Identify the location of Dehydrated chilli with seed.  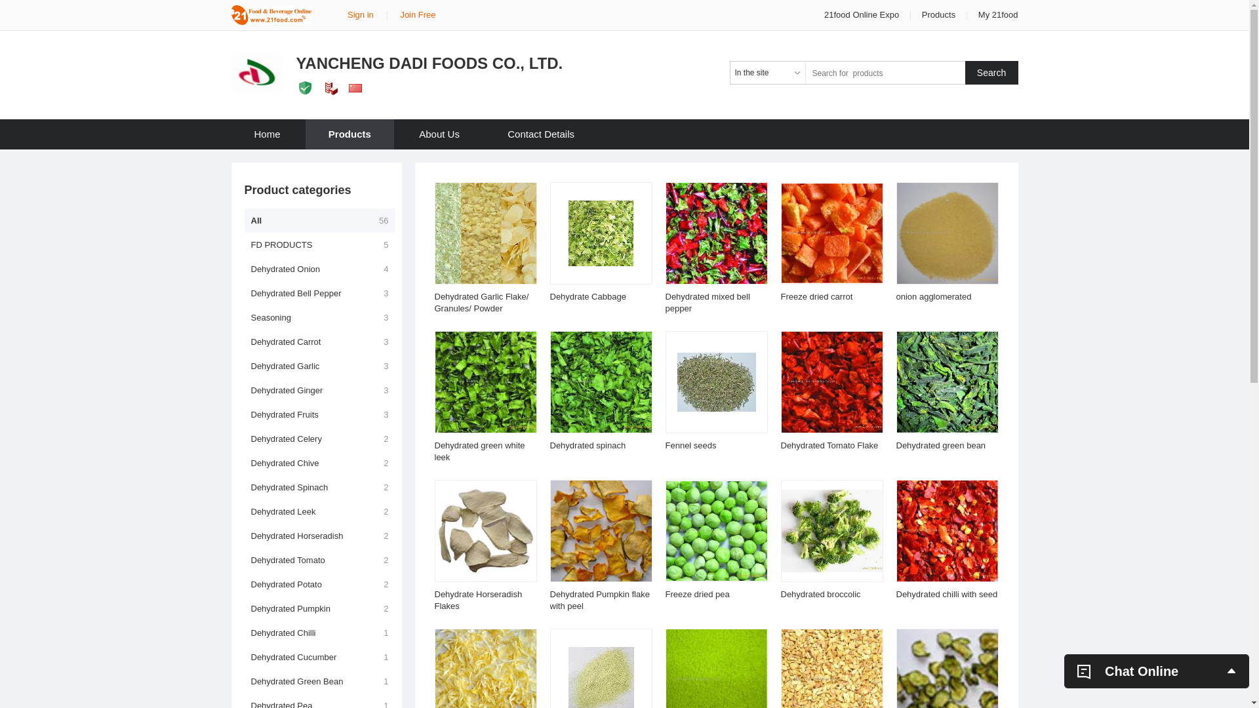
(947, 594).